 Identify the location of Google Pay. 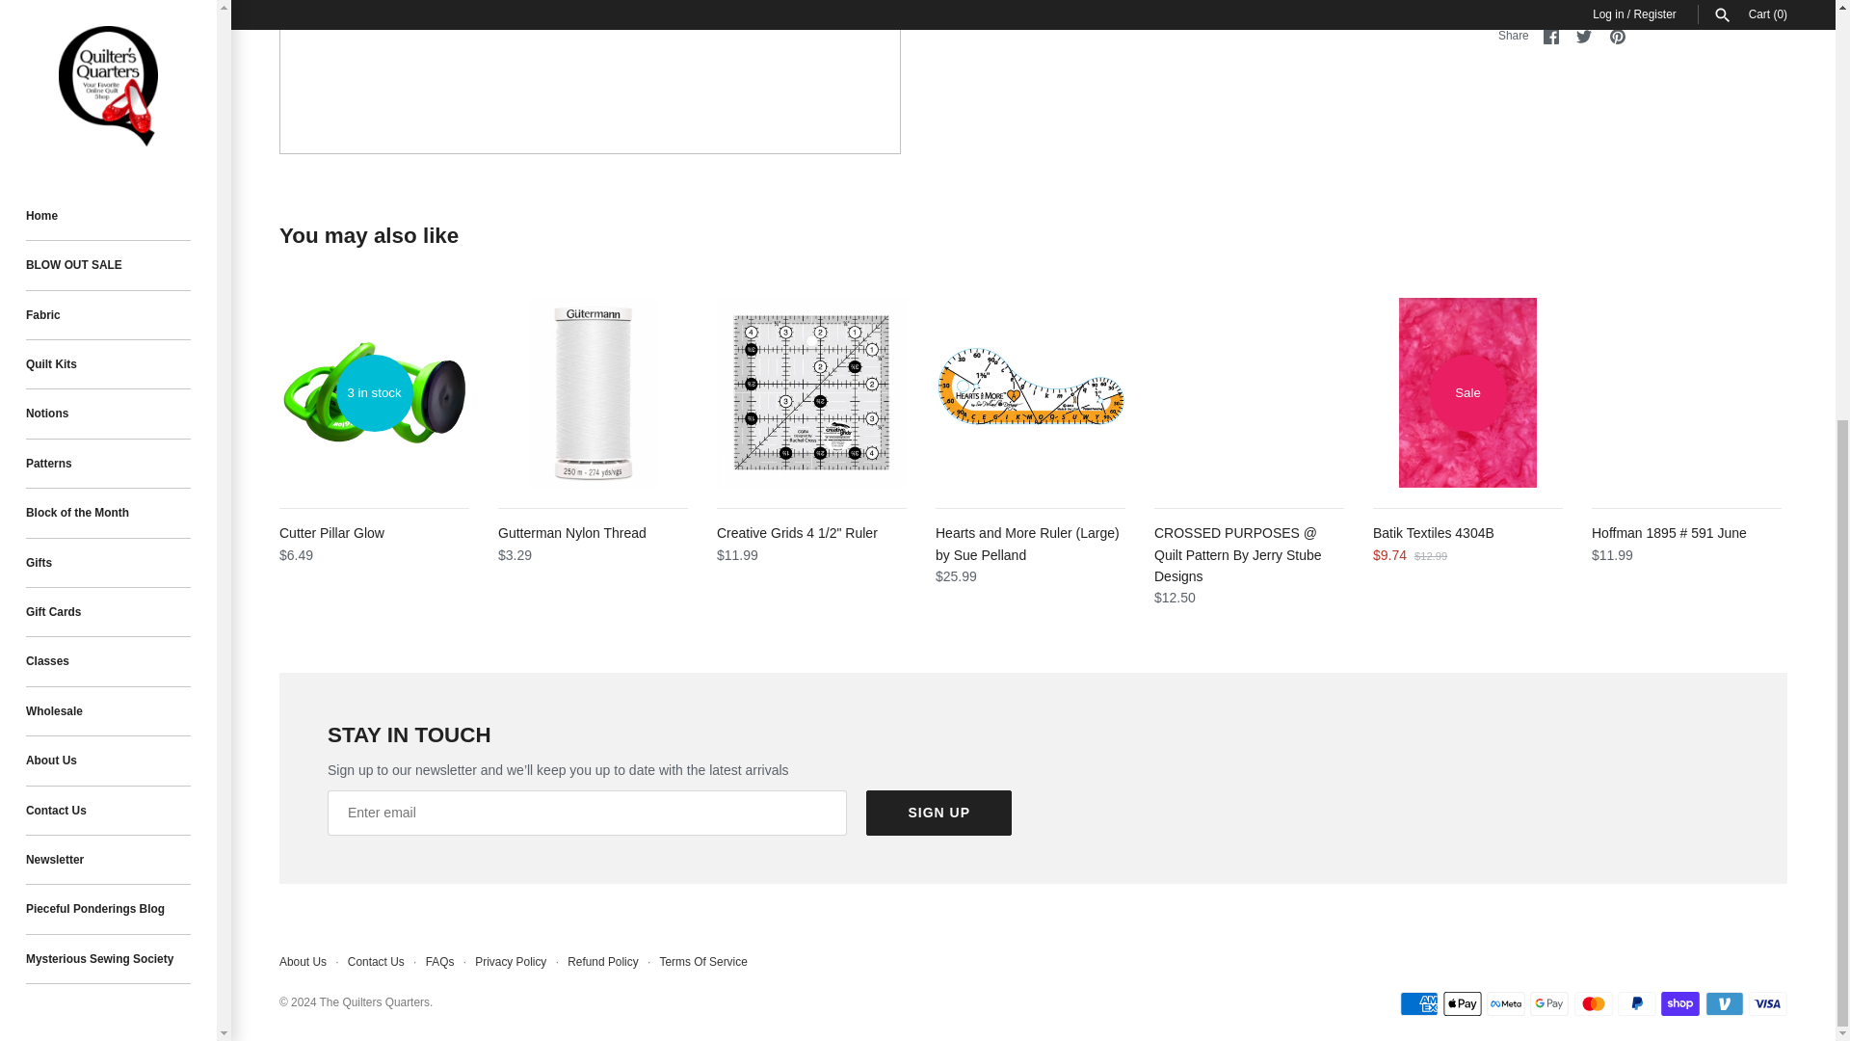
(1549, 1004).